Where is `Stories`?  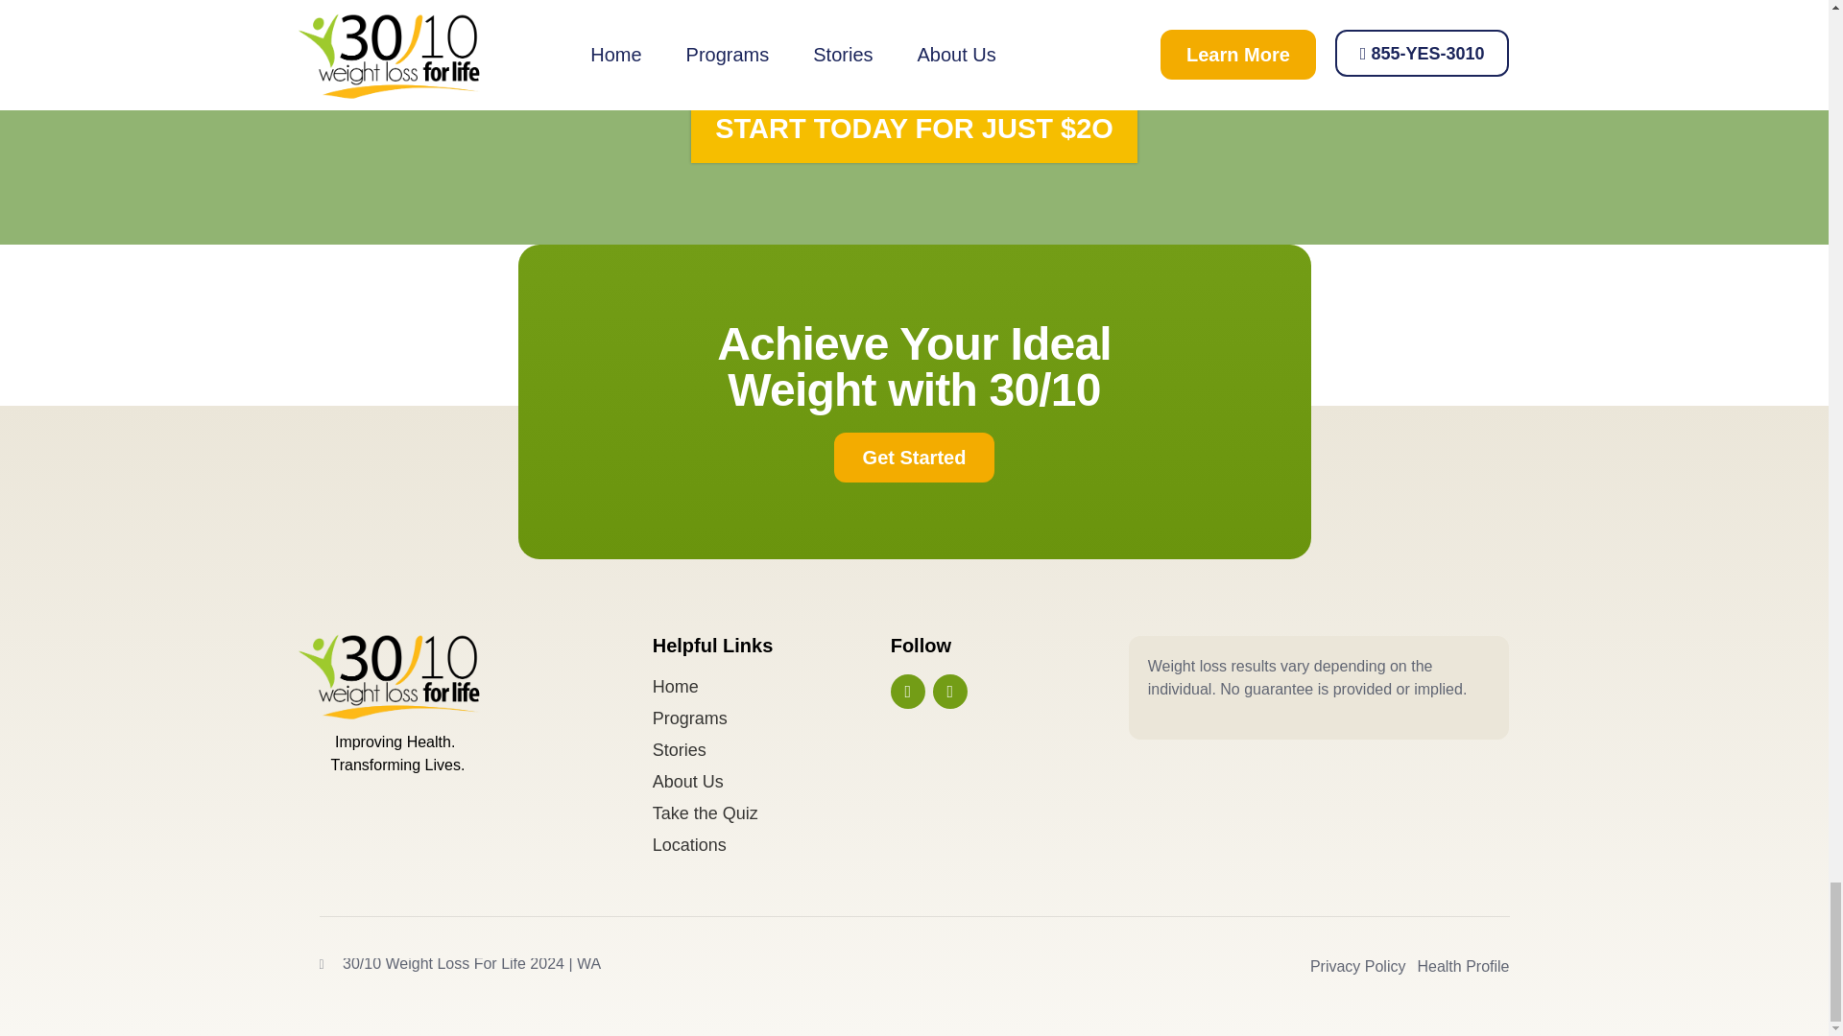
Stories is located at coordinates (771, 750).